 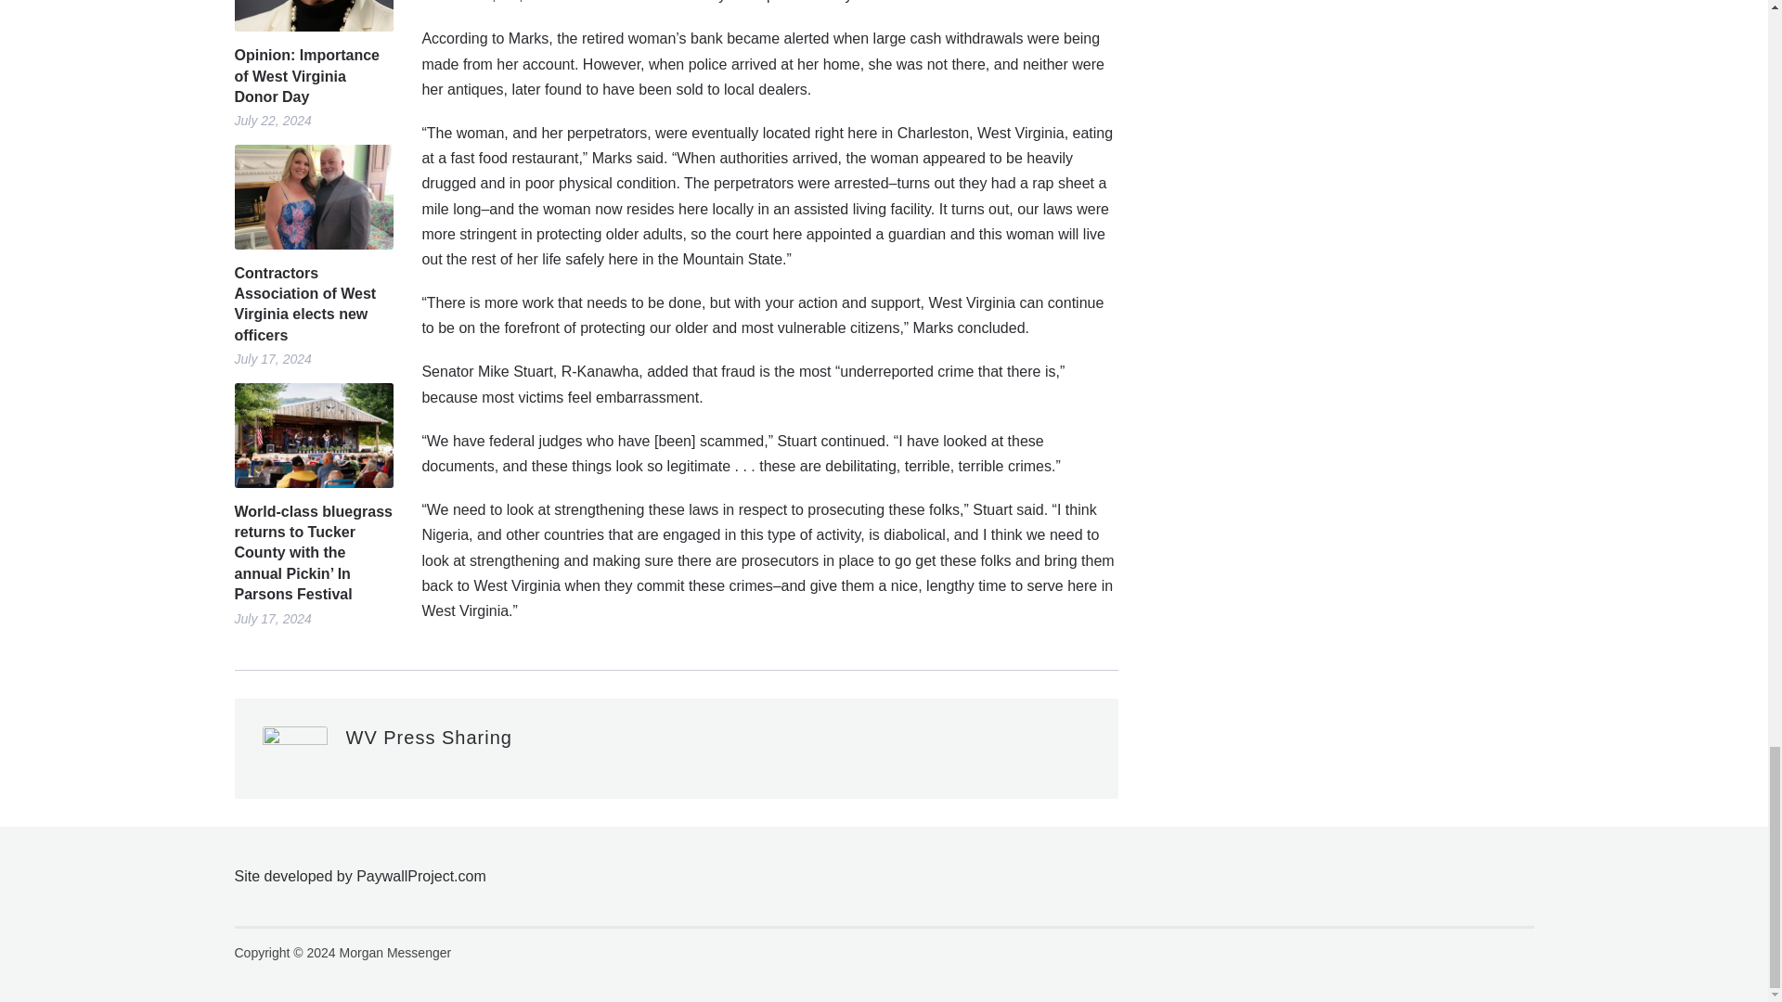 What do you see at coordinates (312, 76) in the screenshot?
I see `Permalink to Opinion: Importance of West Virginia Donor Day` at bounding box center [312, 76].